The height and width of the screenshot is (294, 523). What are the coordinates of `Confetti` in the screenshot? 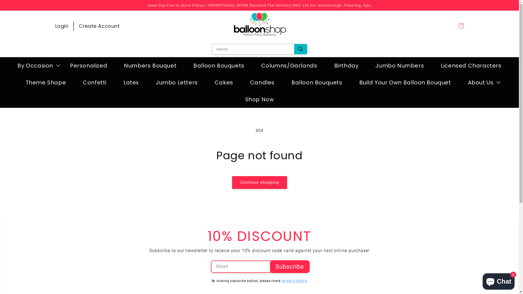 It's located at (95, 82).